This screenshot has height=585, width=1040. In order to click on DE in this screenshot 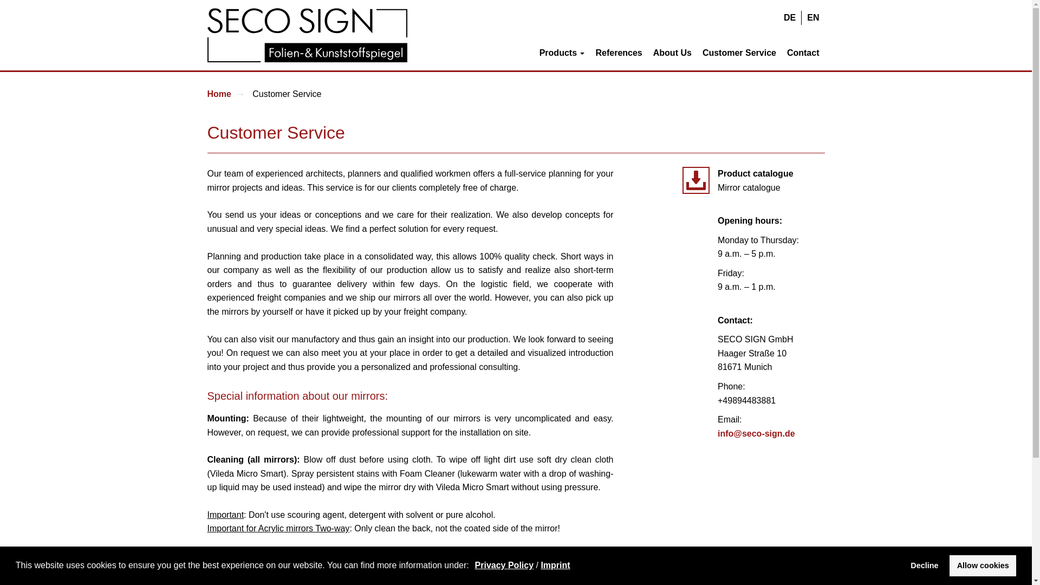, I will do `click(789, 18)`.